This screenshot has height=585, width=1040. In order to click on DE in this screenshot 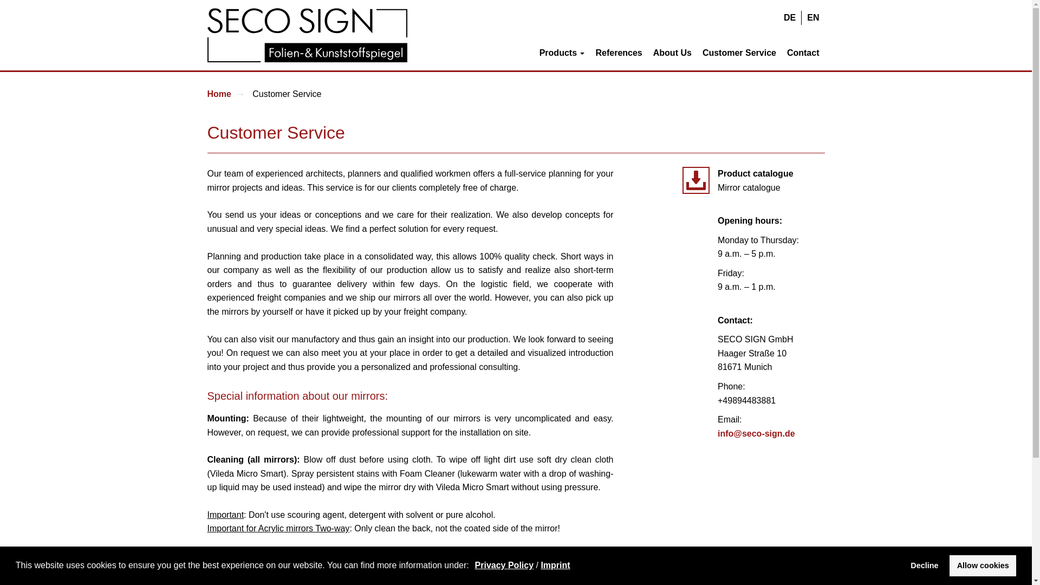, I will do `click(789, 18)`.